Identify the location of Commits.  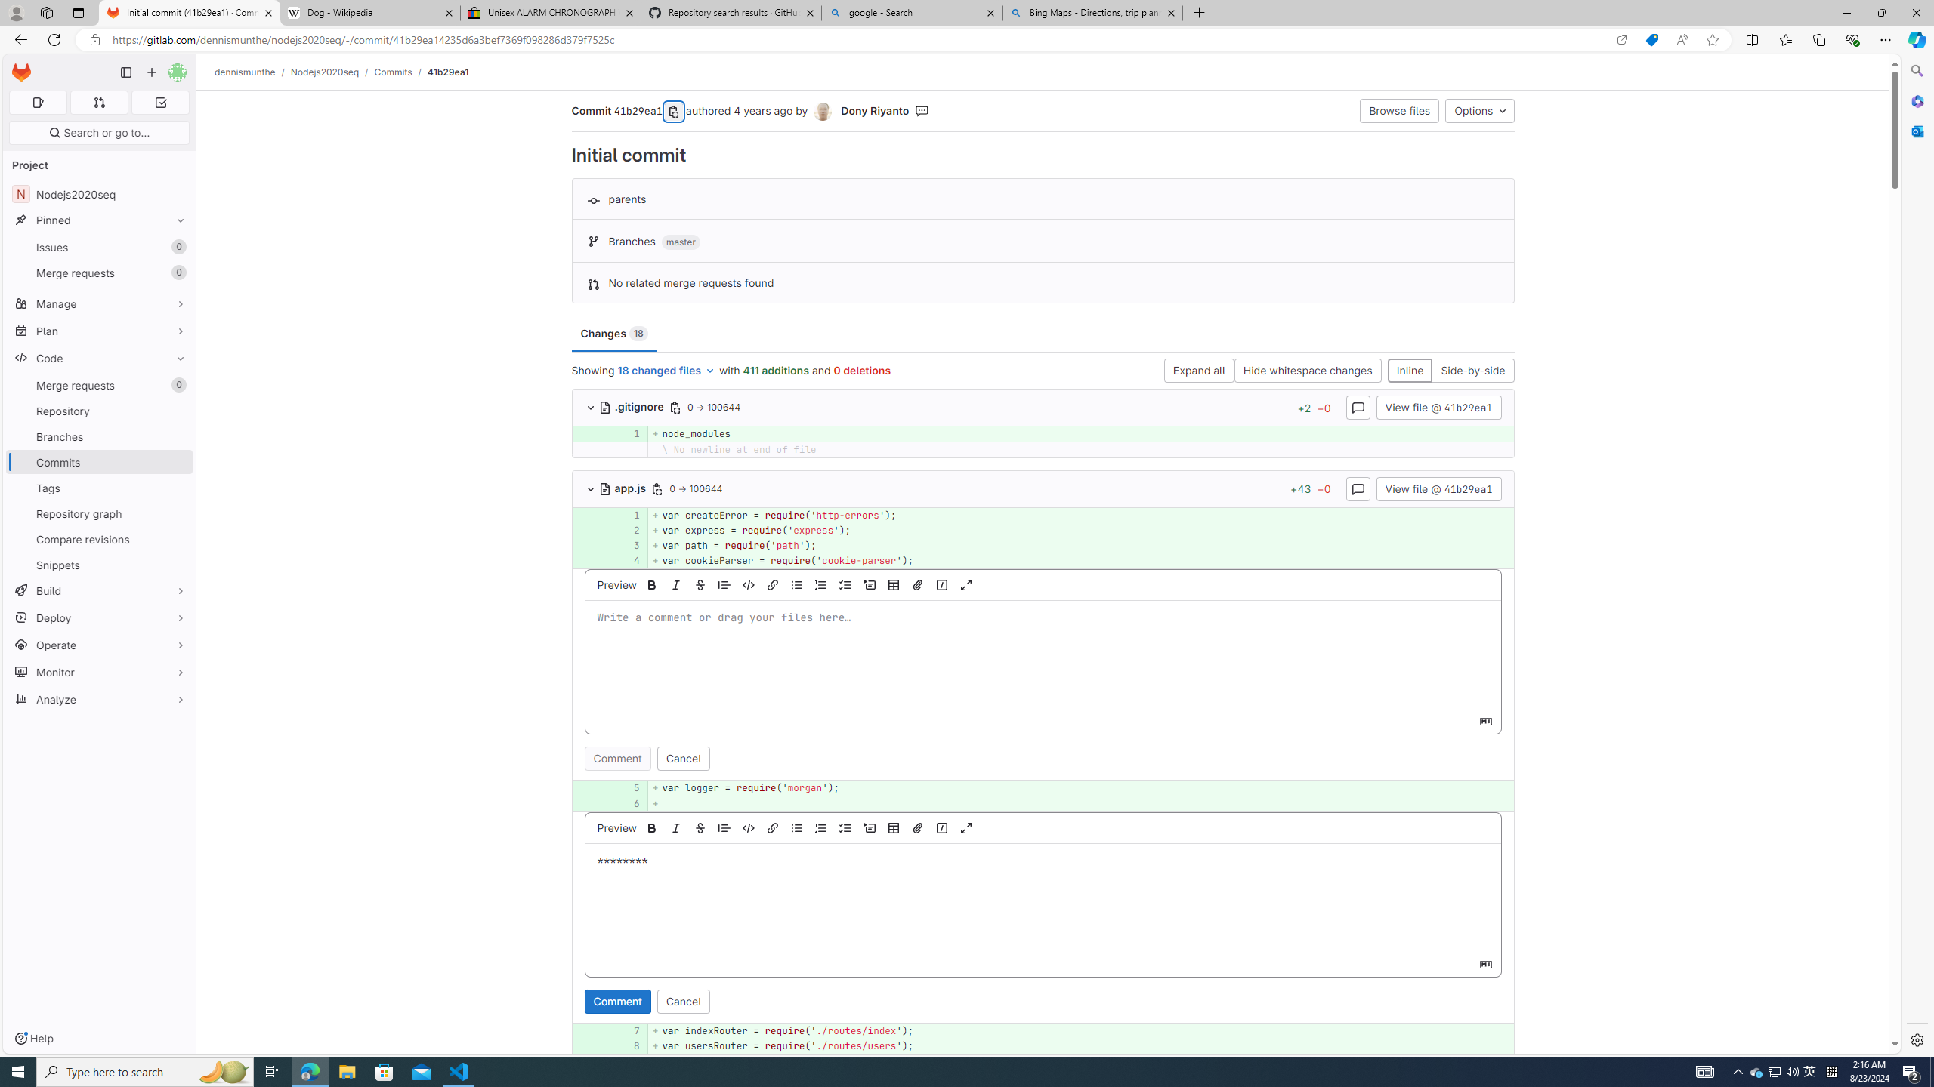
(100, 462).